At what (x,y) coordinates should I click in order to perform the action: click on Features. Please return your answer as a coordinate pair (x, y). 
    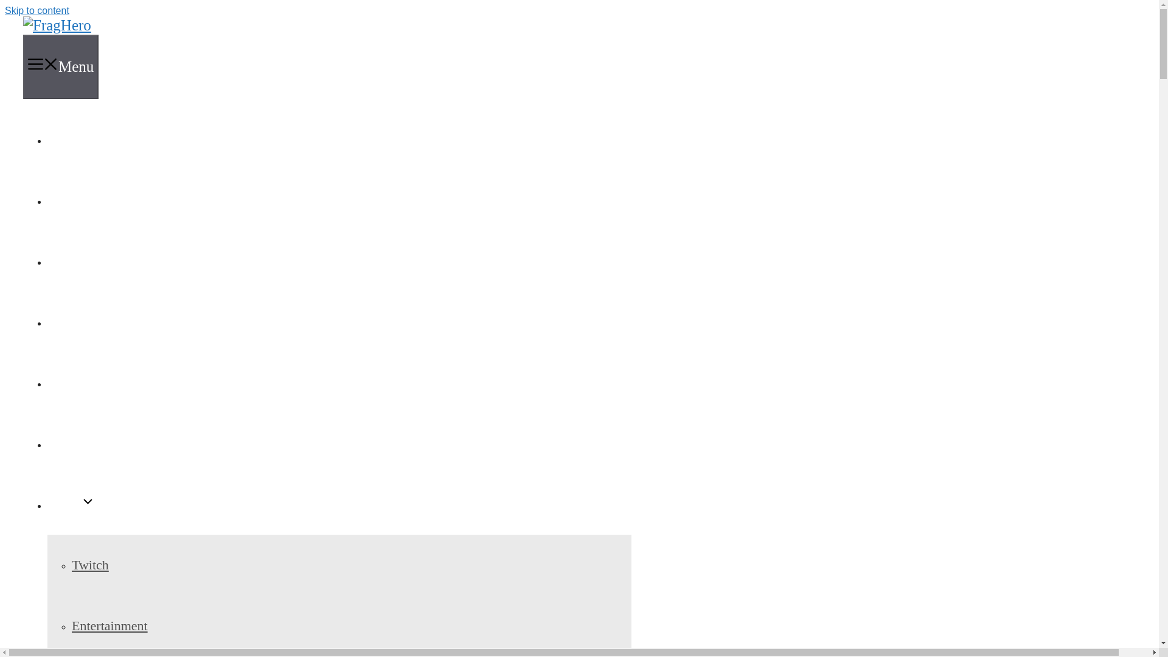
    Looking at the image, I should click on (73, 260).